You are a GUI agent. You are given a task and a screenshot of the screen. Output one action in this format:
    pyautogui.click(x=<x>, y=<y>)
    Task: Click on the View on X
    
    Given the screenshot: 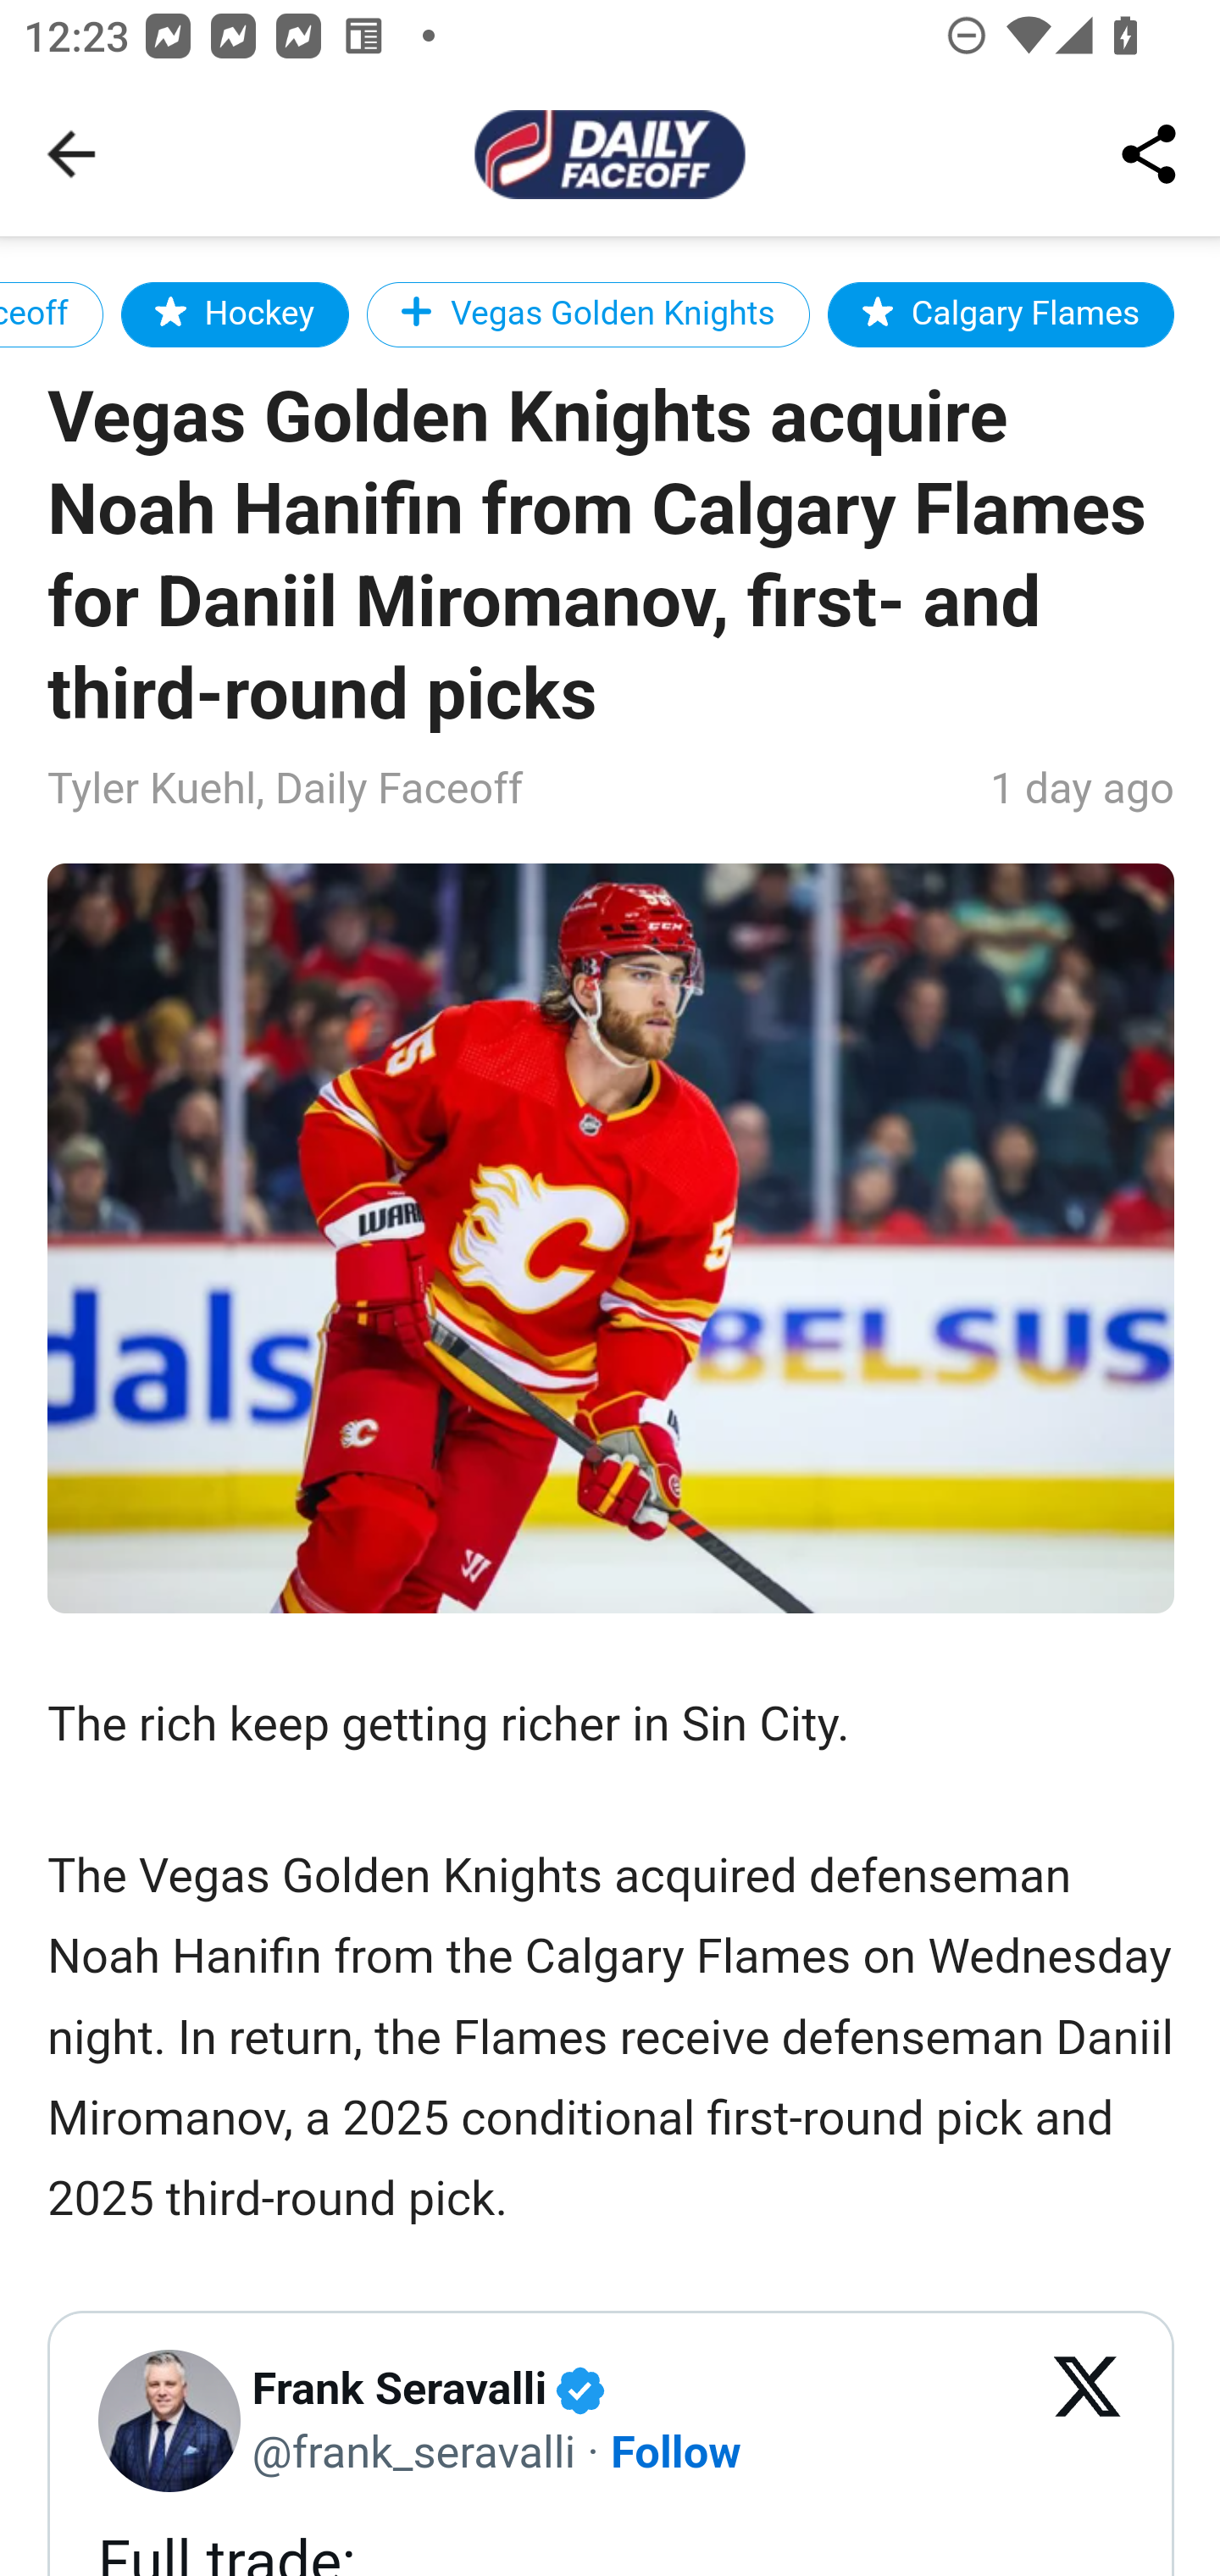 What is the action you would take?
    pyautogui.click(x=1088, y=2421)
    